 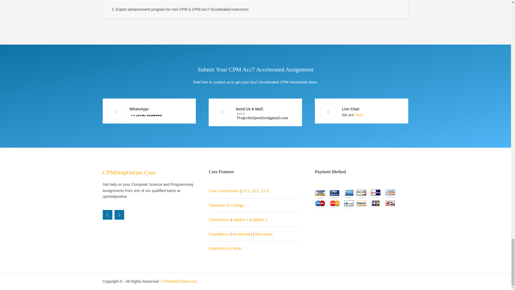 I want to click on CPMHelpOnline.com, so click(x=180, y=281).